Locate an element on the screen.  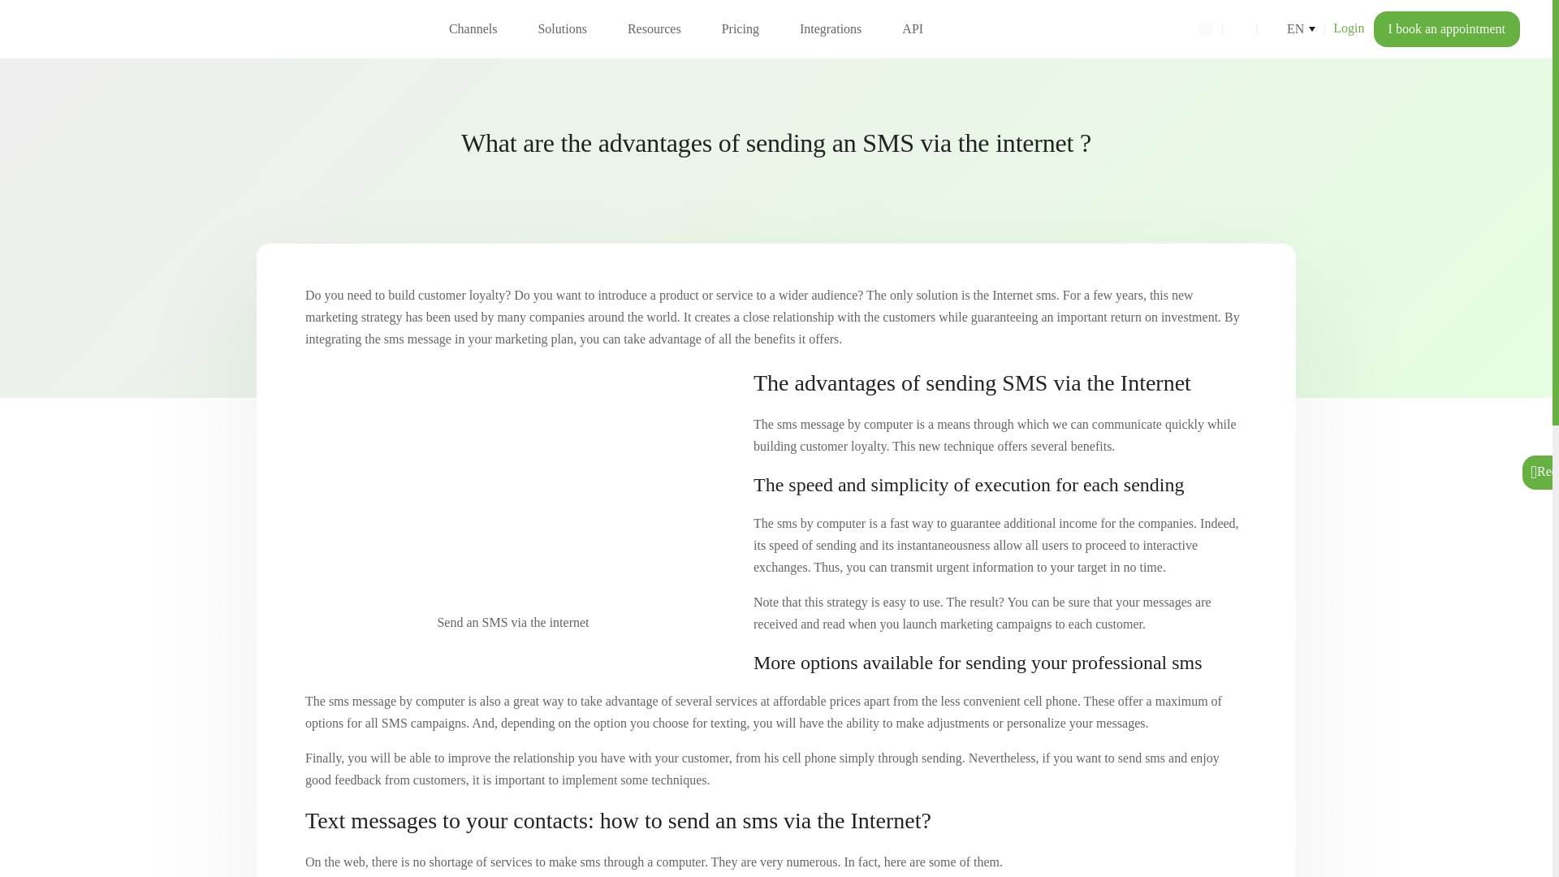
Resources is located at coordinates (654, 29).